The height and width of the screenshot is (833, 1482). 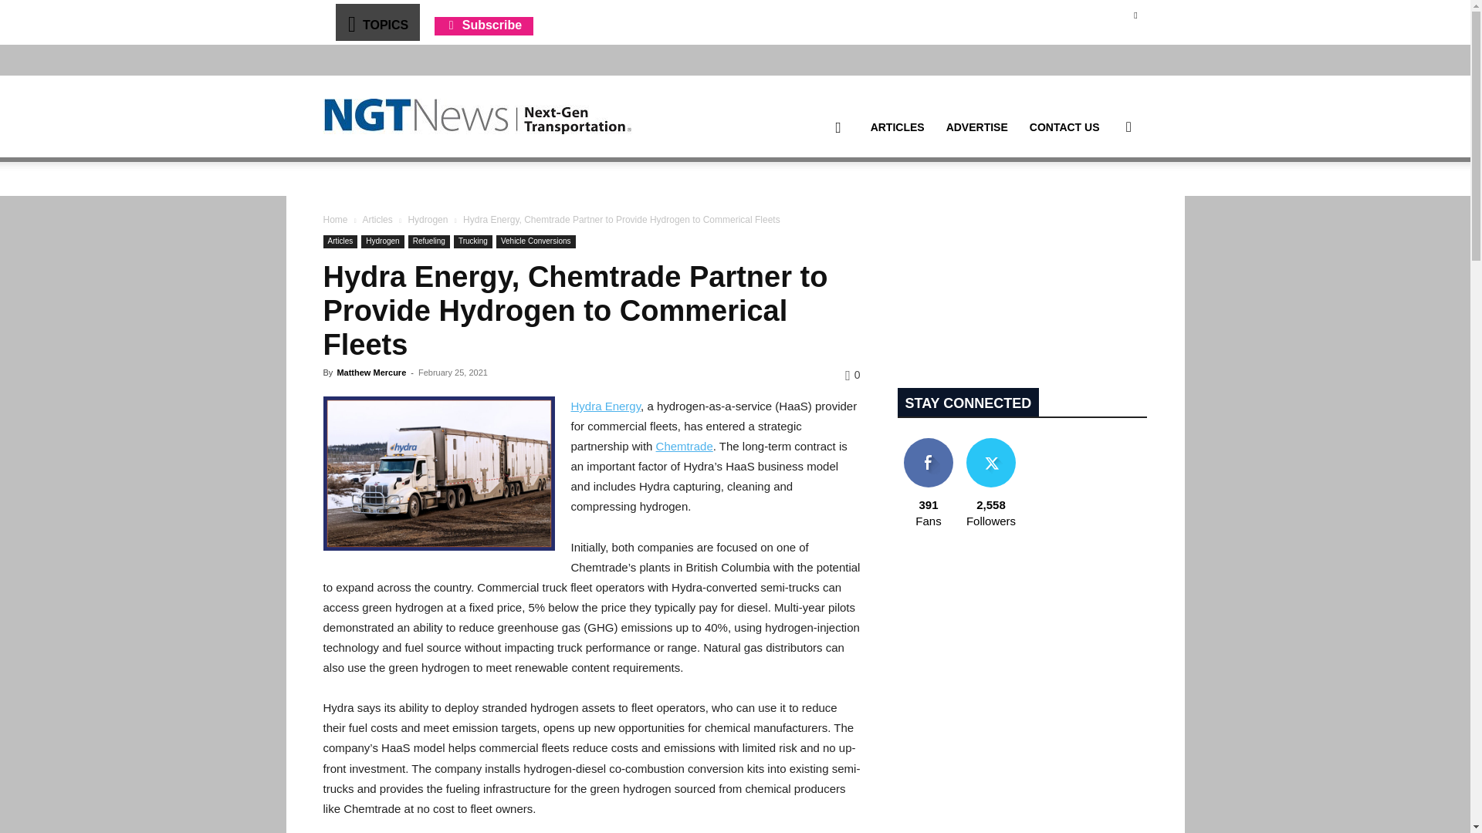 I want to click on Subscribe, so click(x=483, y=25).